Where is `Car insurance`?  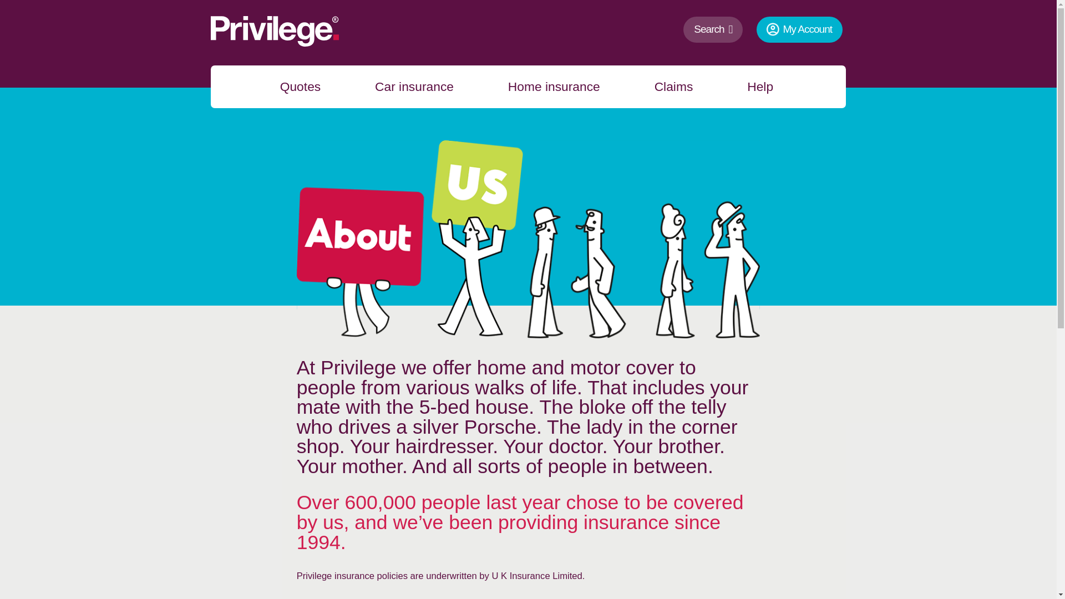
Car insurance is located at coordinates (407, 87).